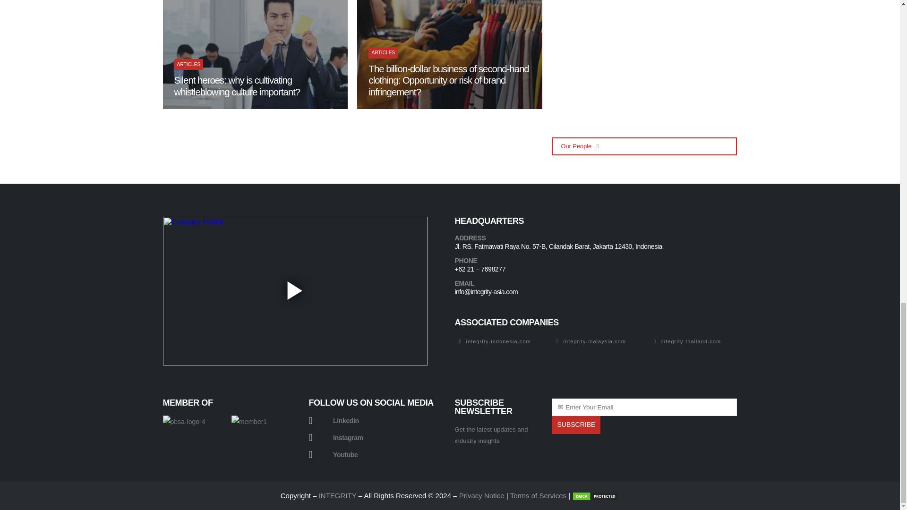  I want to click on member1, so click(248, 433).